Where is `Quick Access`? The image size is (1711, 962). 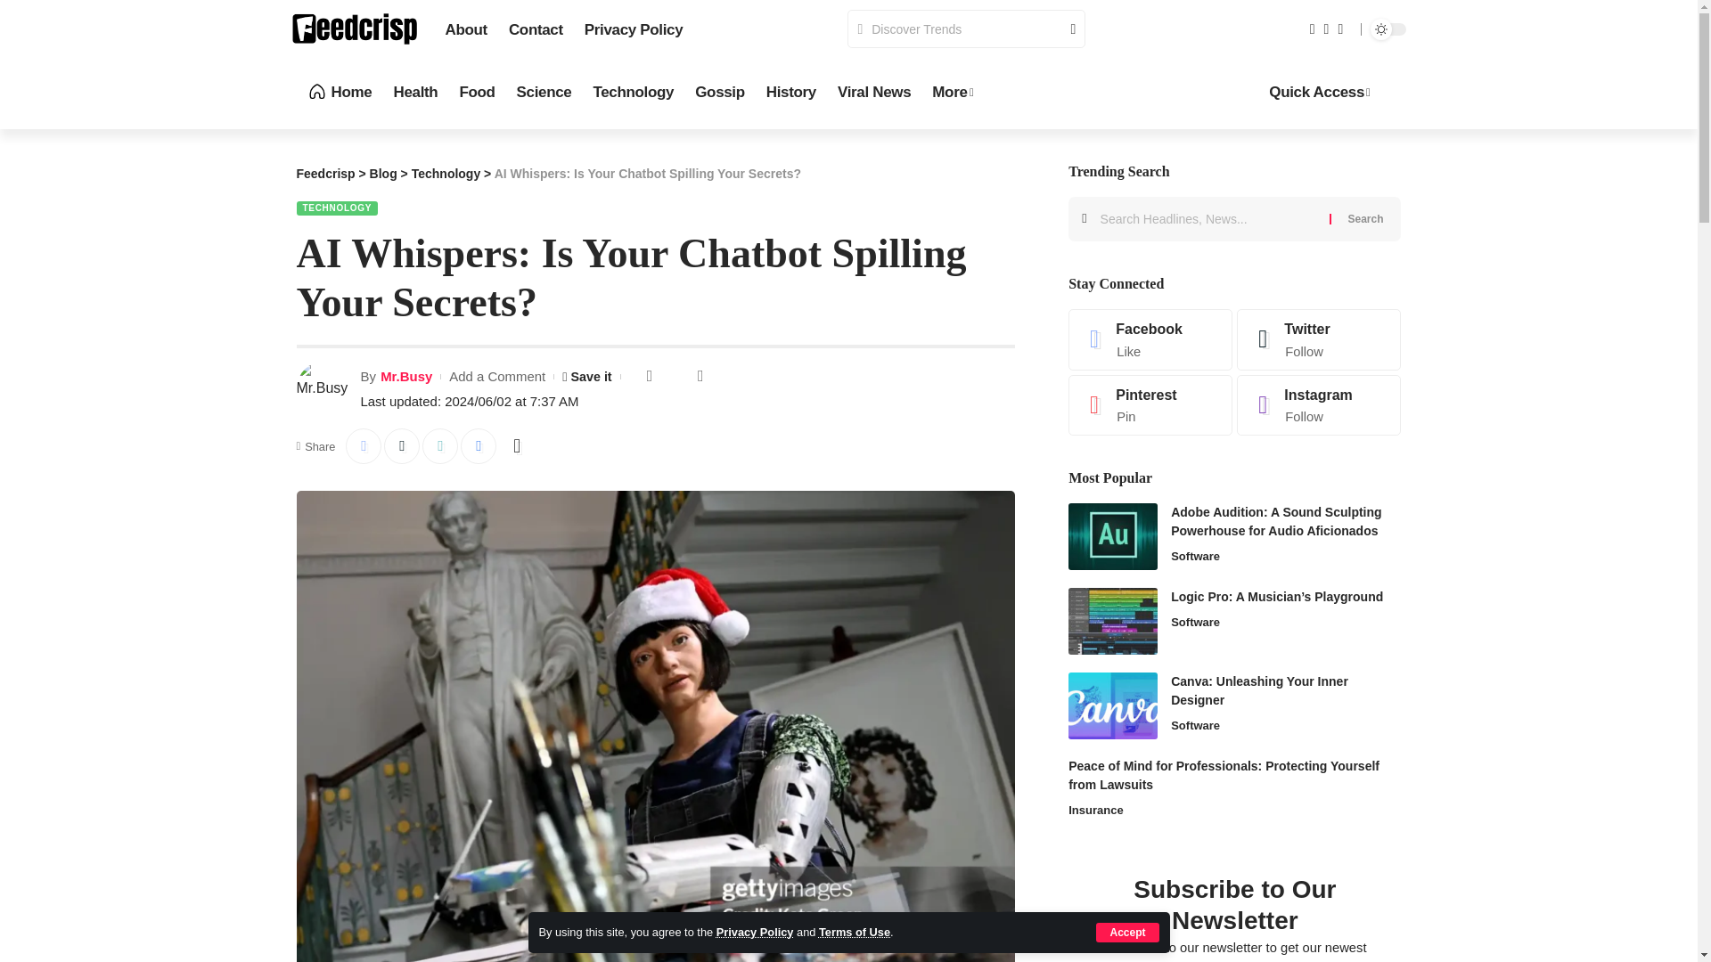 Quick Access is located at coordinates (1319, 93).